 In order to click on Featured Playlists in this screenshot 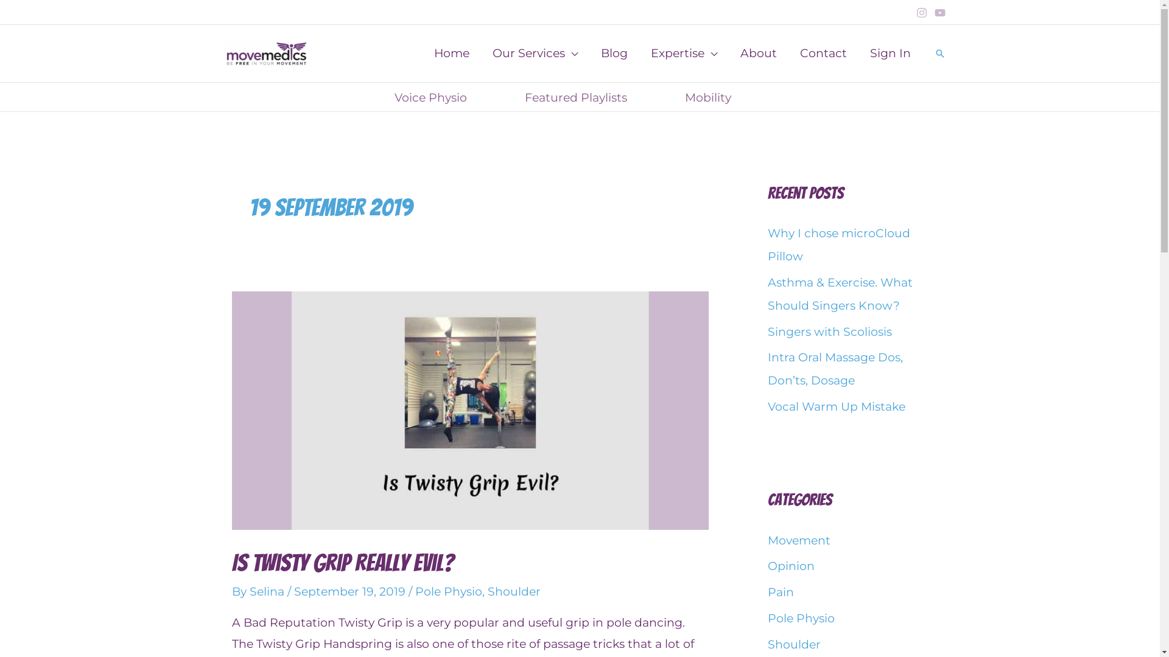, I will do `click(593, 97)`.